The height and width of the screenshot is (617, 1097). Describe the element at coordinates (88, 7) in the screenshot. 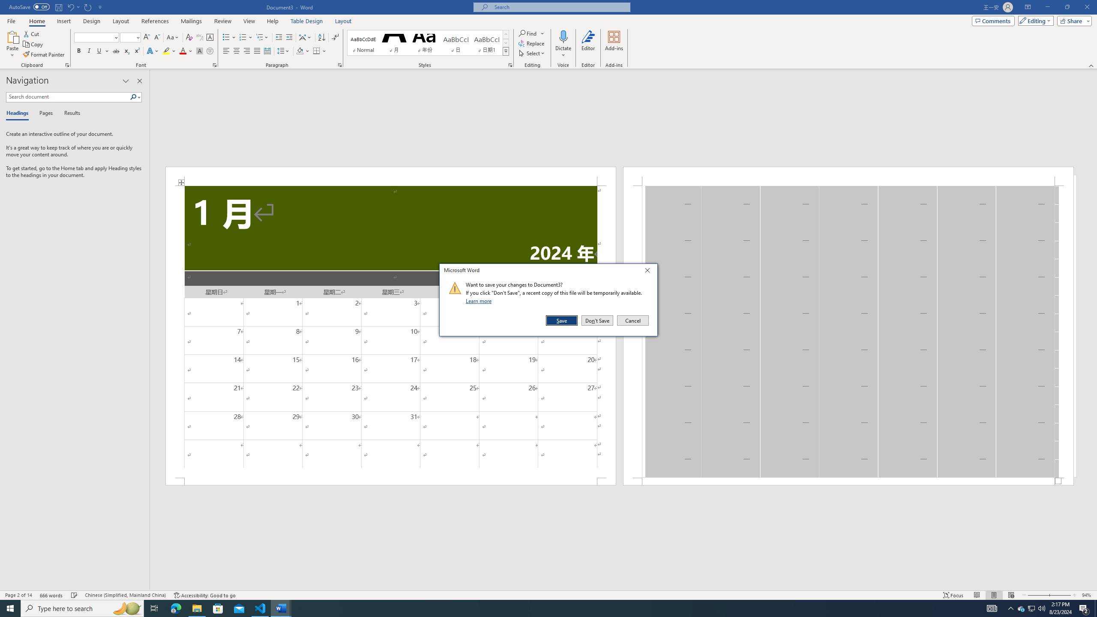

I see `Repeat Distribute Para` at that location.